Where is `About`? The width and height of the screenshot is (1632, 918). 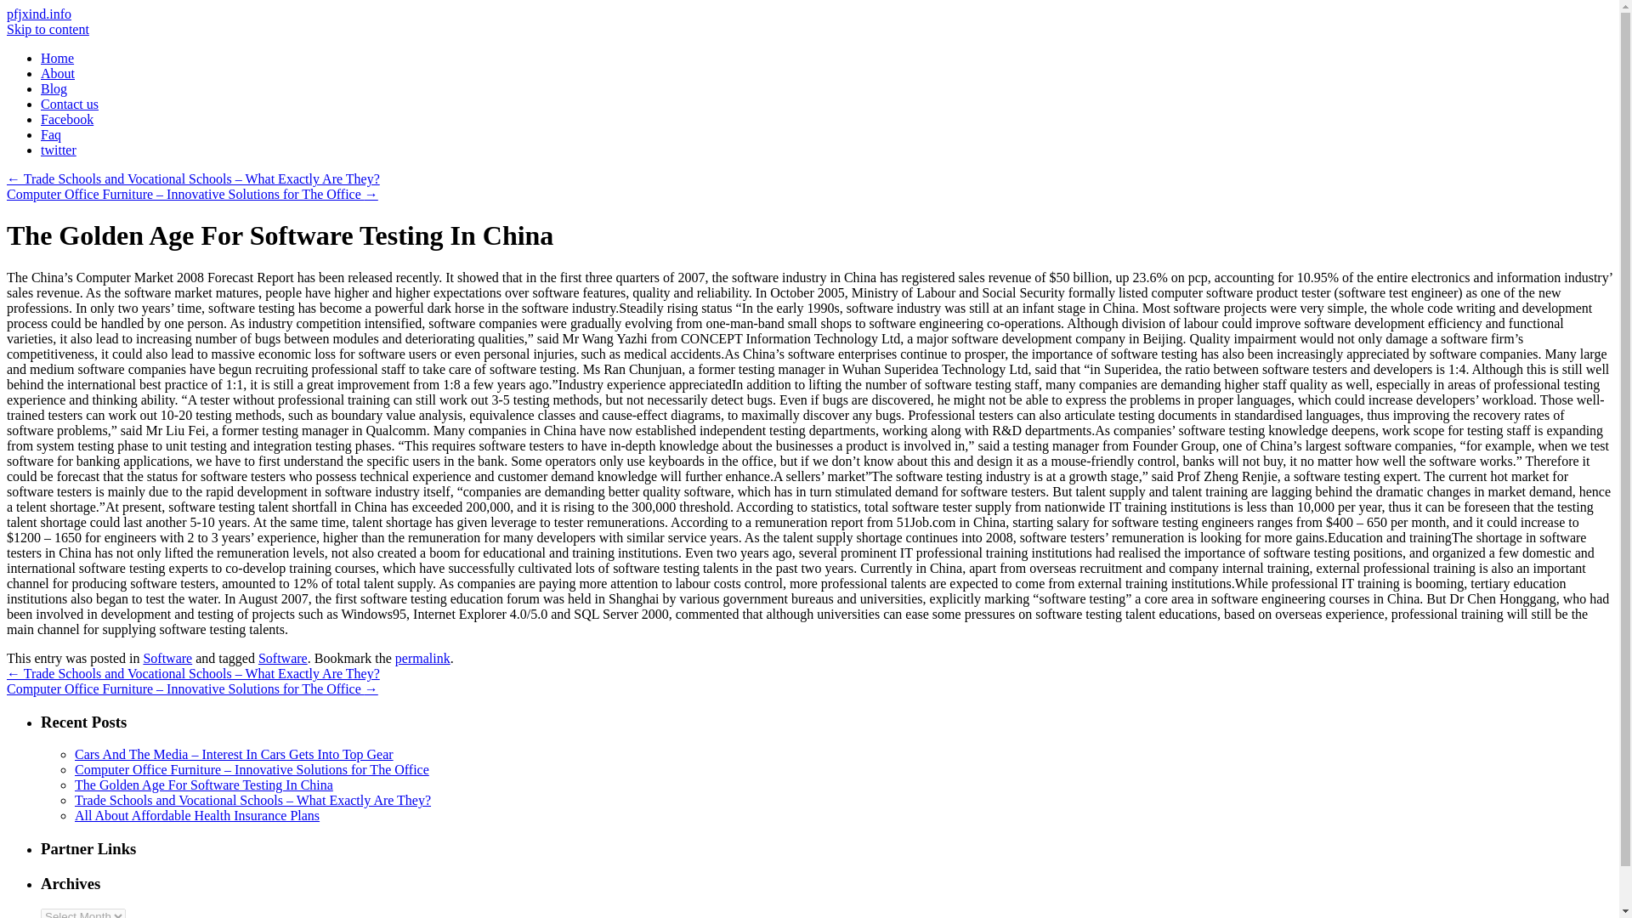 About is located at coordinates (58, 73).